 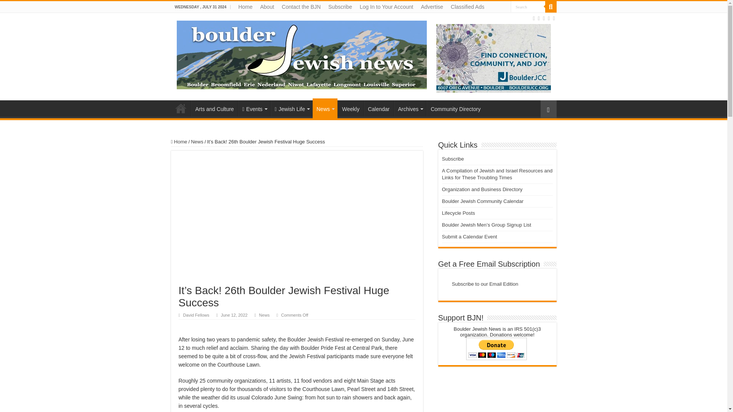 I want to click on Home, so click(x=181, y=108).